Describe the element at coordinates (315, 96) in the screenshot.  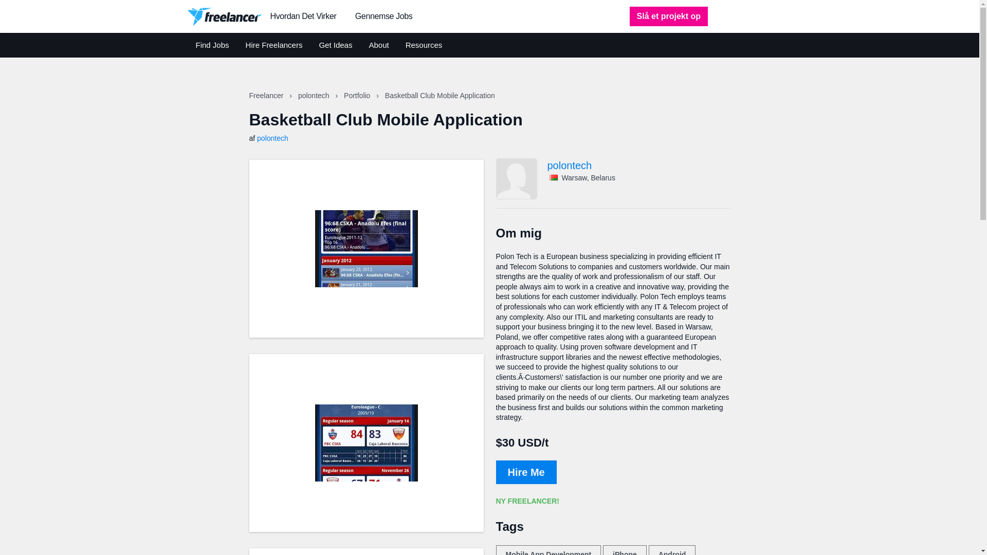
I see `polontech` at that location.